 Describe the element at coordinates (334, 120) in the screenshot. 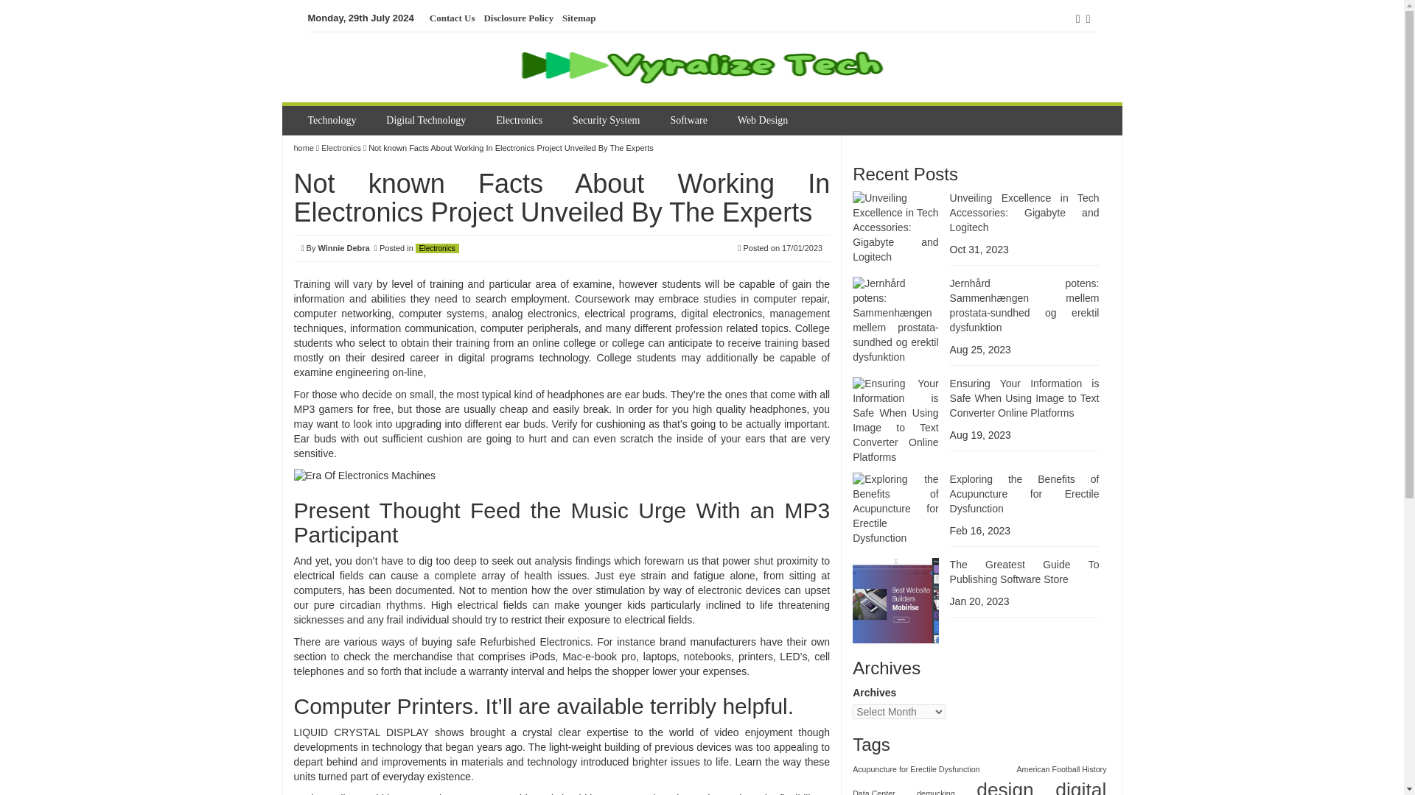

I see `Technology` at that location.